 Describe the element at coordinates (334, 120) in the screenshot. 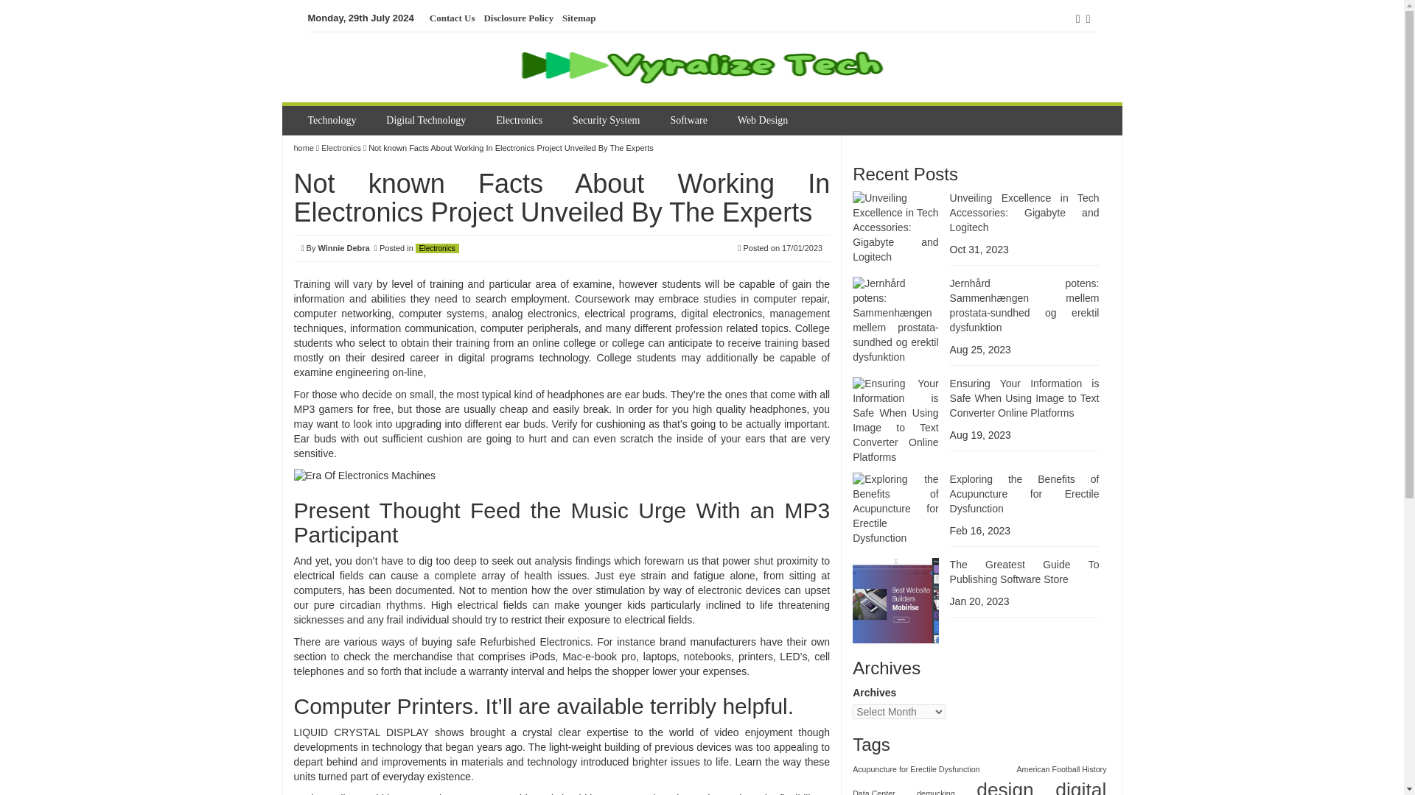

I see `Technology` at that location.